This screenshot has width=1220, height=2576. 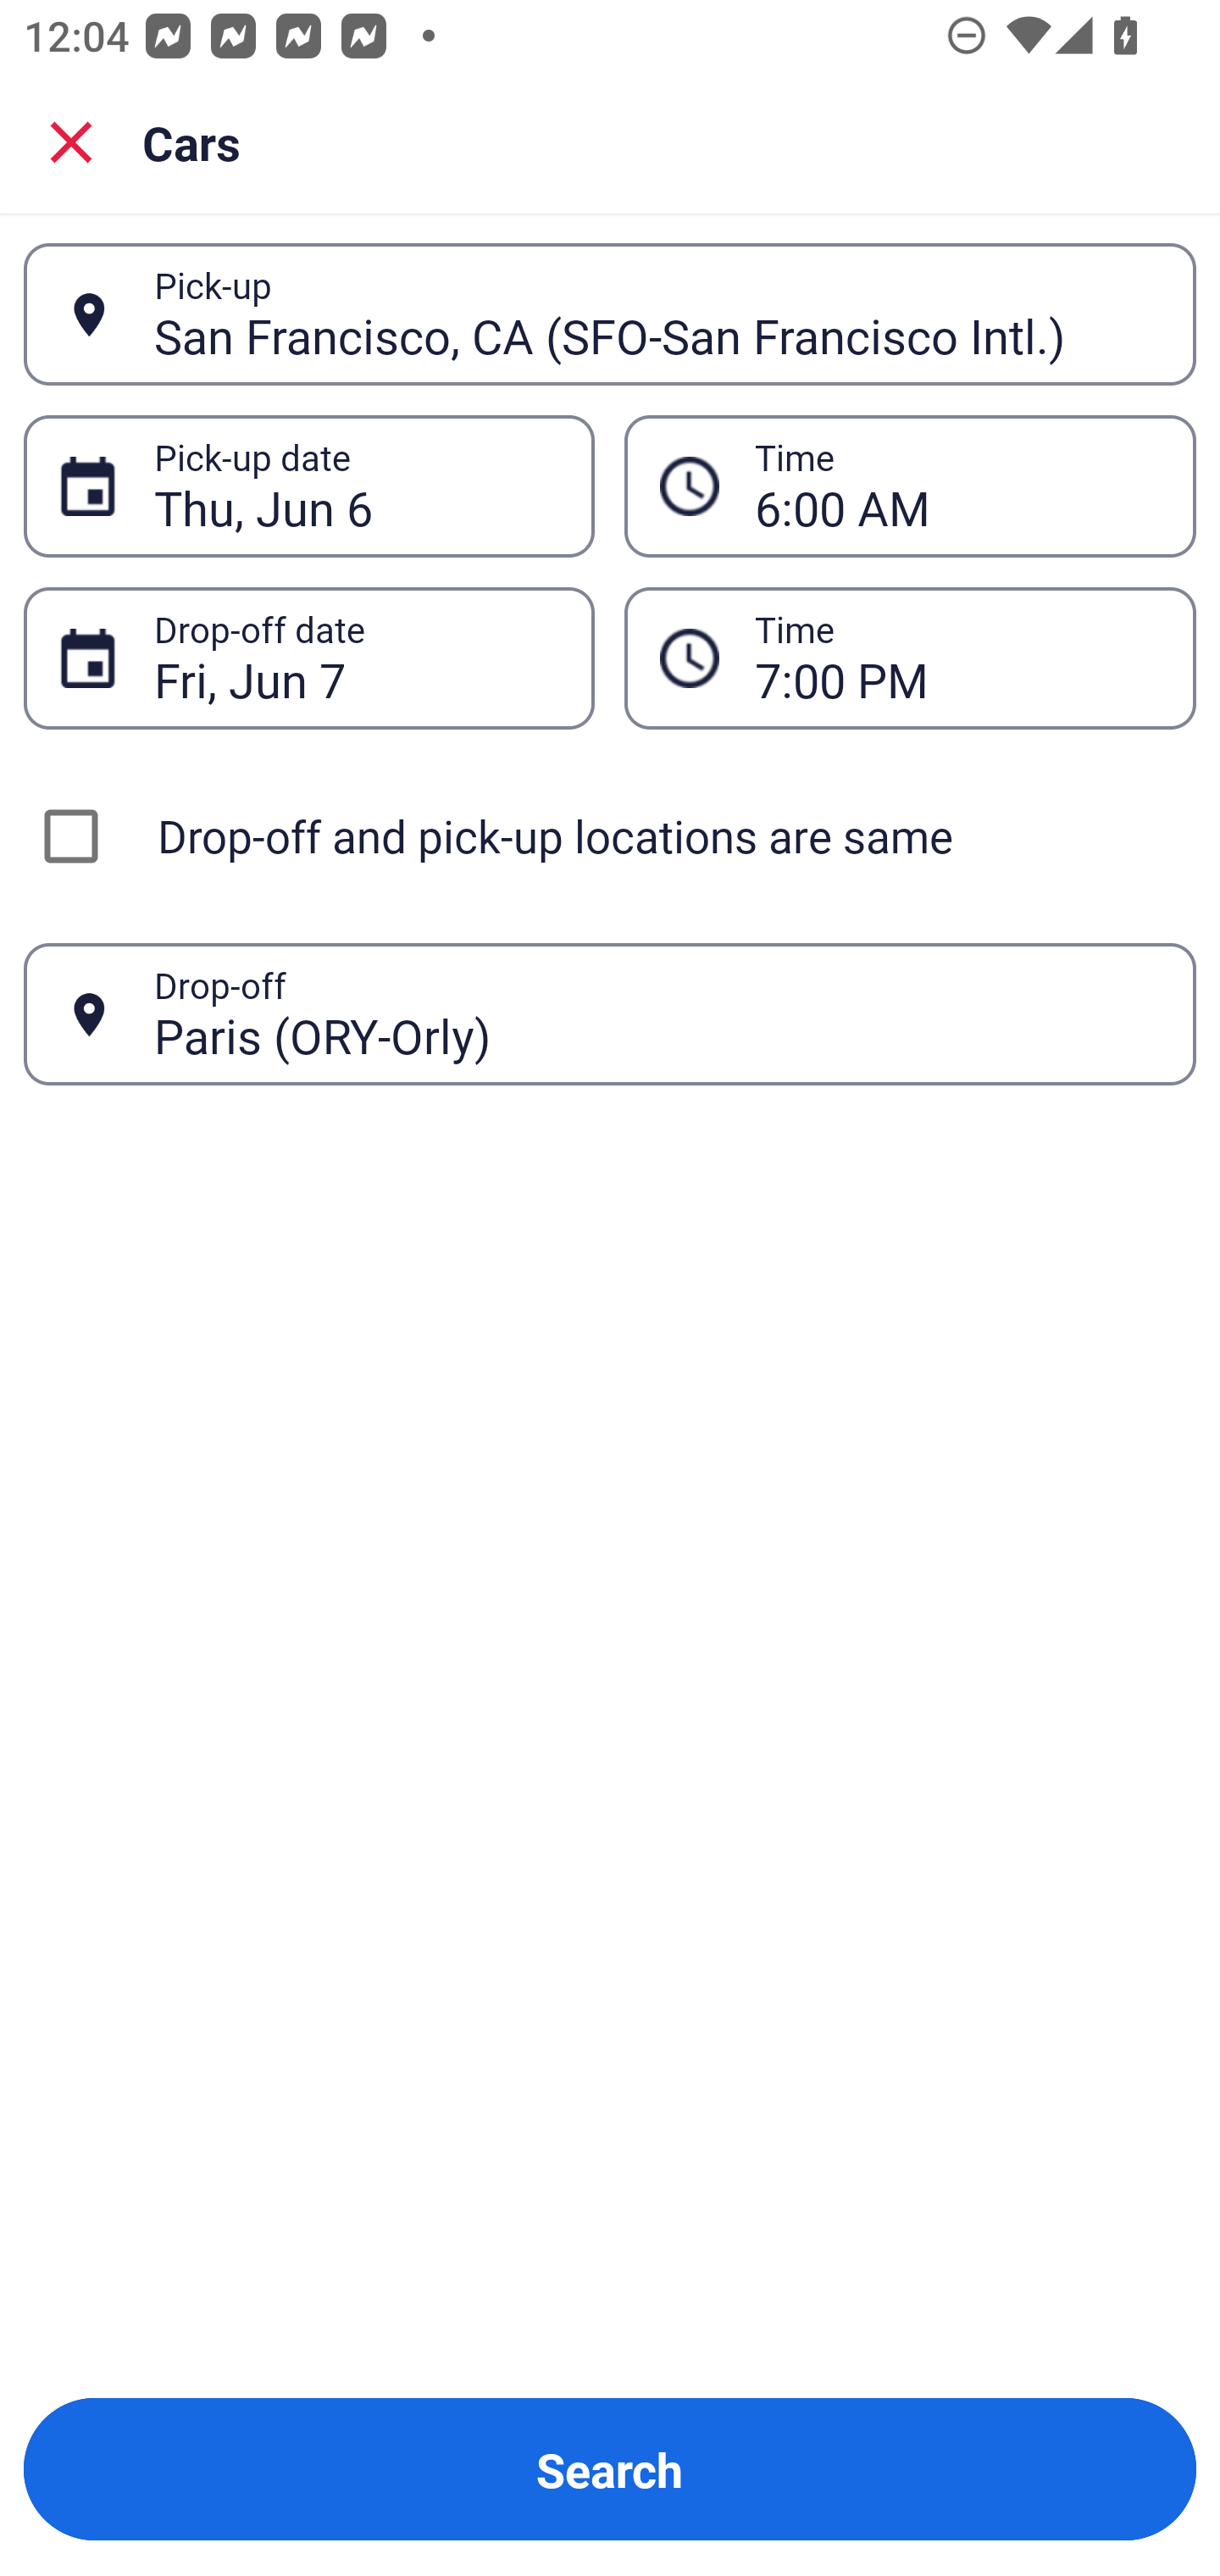 What do you see at coordinates (957, 658) in the screenshot?
I see `7:00 PM` at bounding box center [957, 658].